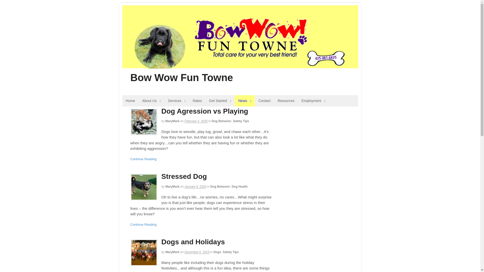 This screenshot has height=272, width=484. I want to click on Stressed Dog, so click(144, 187).